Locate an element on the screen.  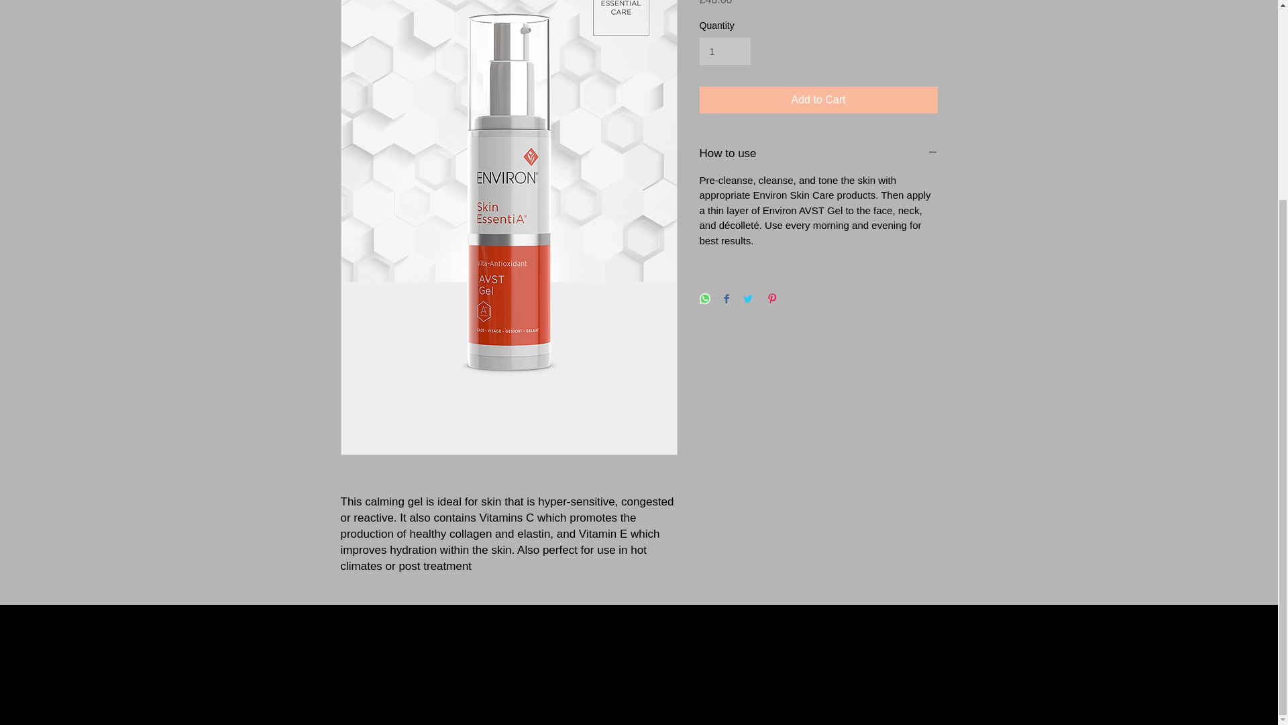
Add to Cart is located at coordinates (818, 99).